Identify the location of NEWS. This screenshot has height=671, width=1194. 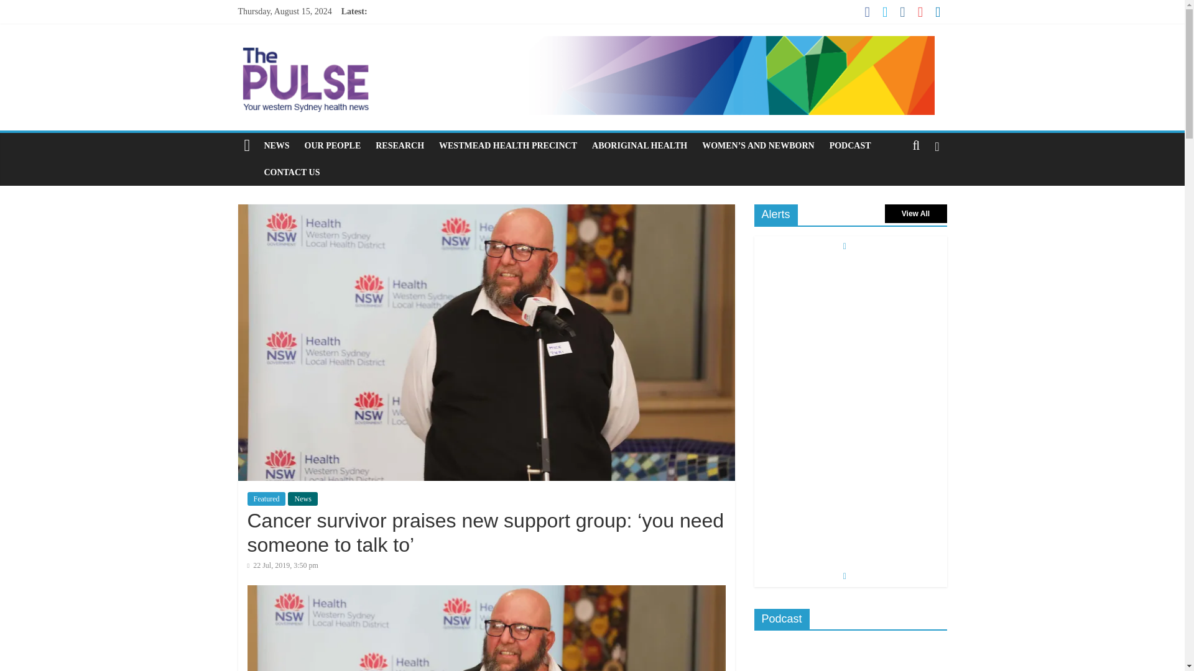
(276, 145).